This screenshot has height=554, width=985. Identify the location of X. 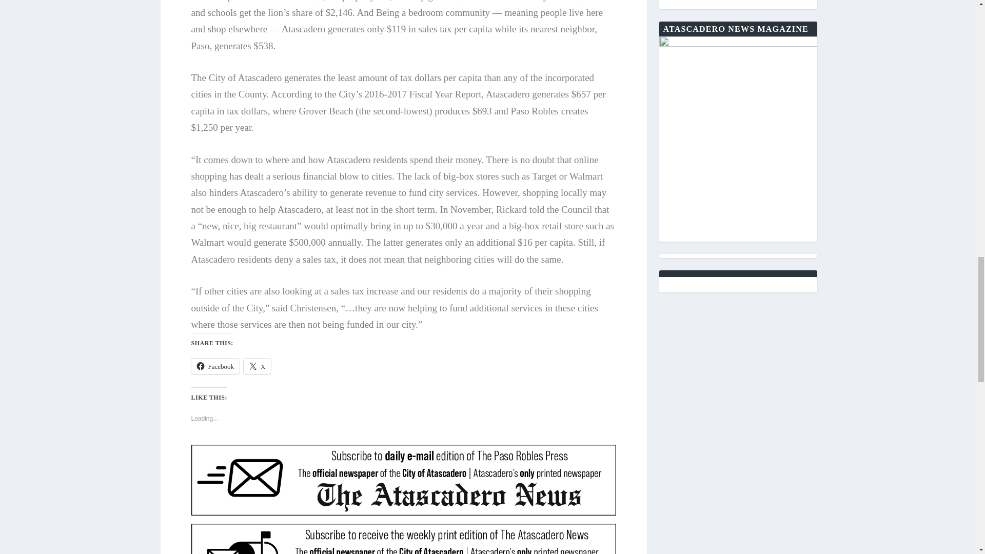
(257, 366).